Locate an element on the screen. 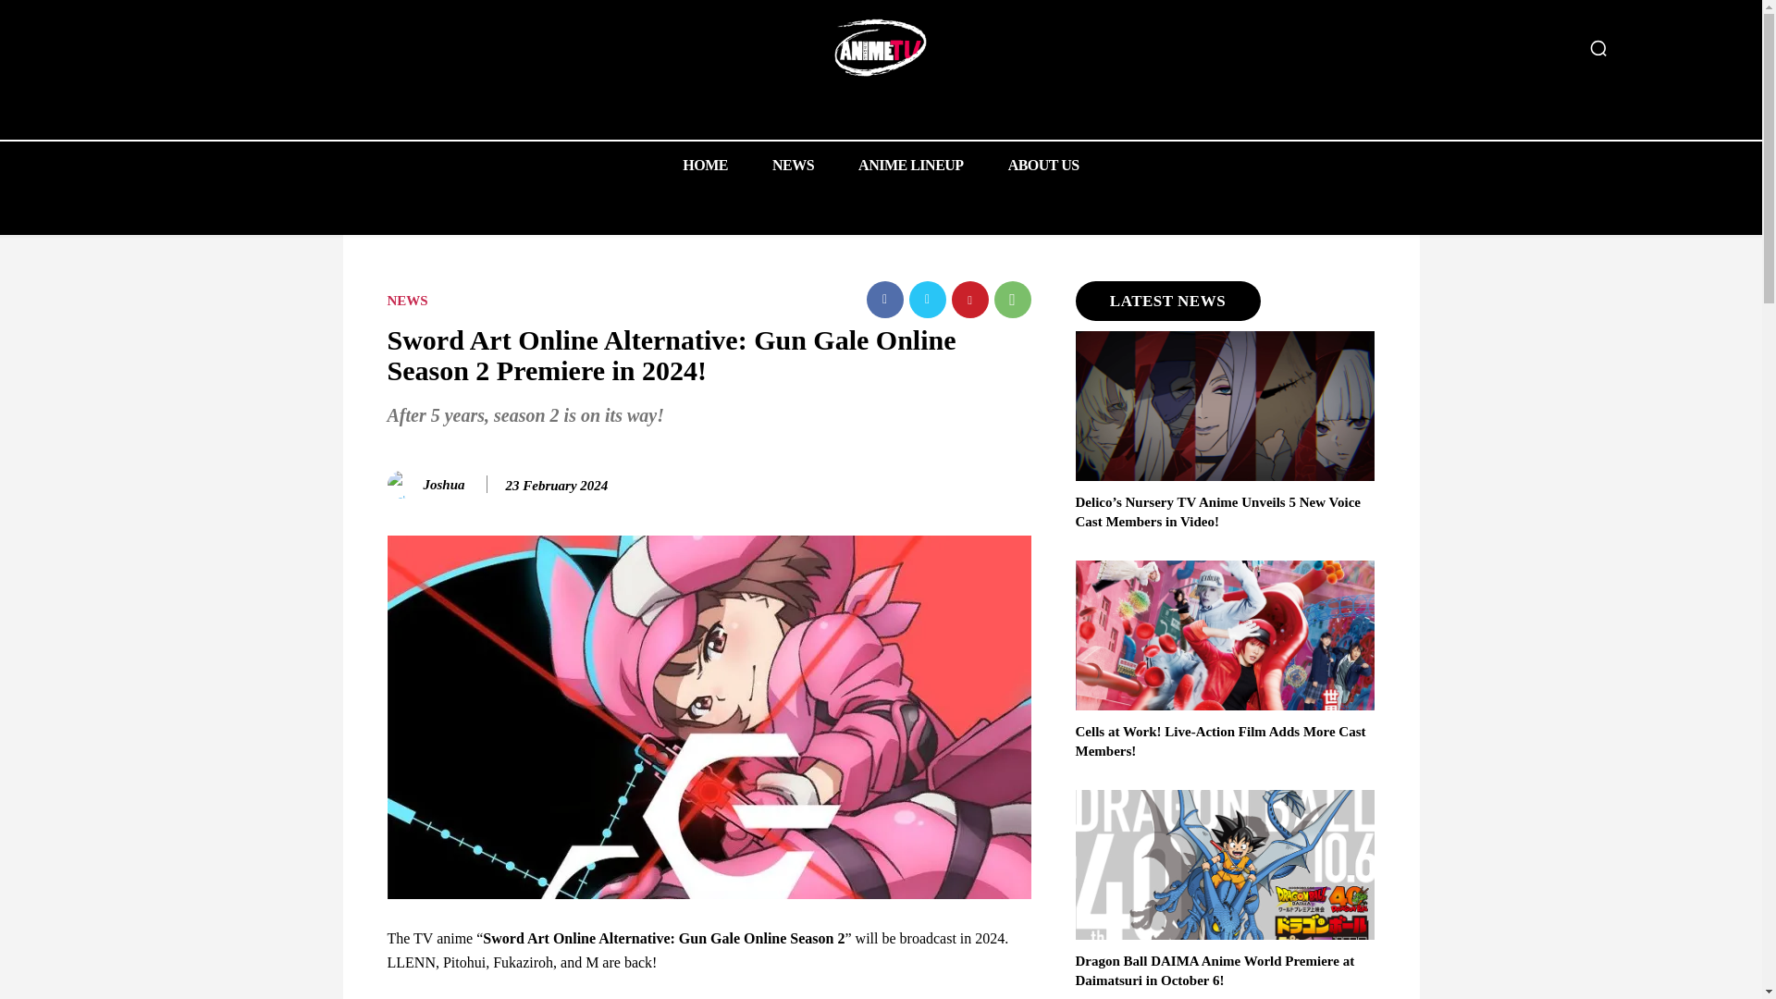 This screenshot has width=1776, height=999. Twitter is located at coordinates (926, 300).